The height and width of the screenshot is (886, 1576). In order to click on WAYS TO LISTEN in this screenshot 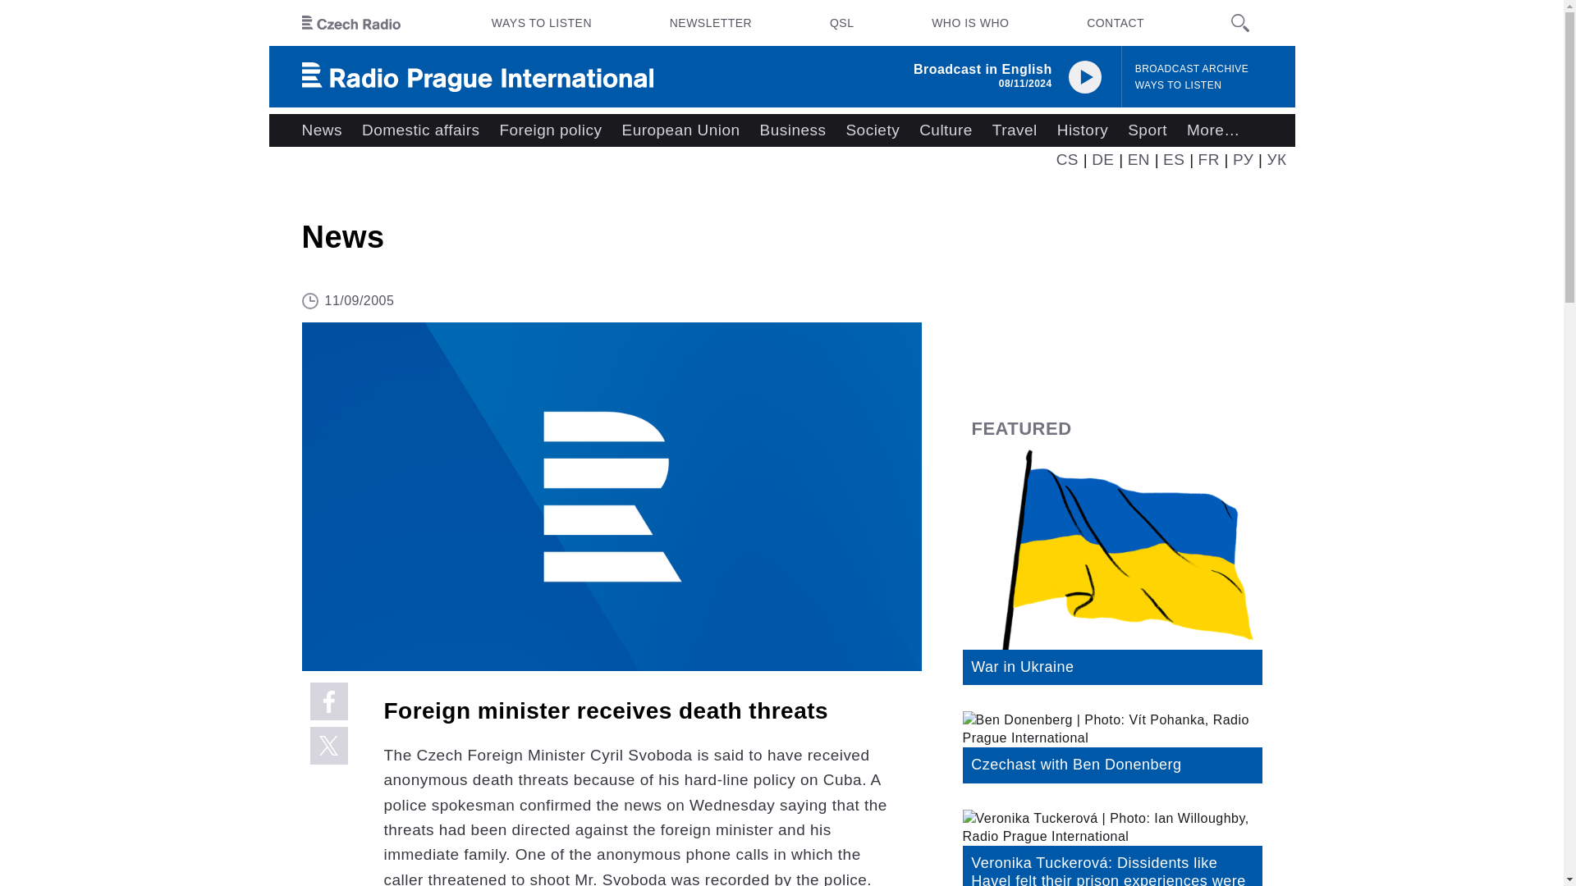, I will do `click(1179, 85)`.